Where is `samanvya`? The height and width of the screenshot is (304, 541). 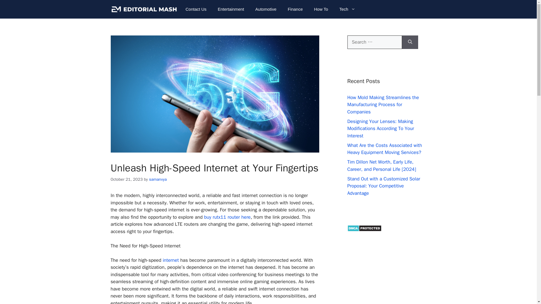
samanvya is located at coordinates (158, 179).